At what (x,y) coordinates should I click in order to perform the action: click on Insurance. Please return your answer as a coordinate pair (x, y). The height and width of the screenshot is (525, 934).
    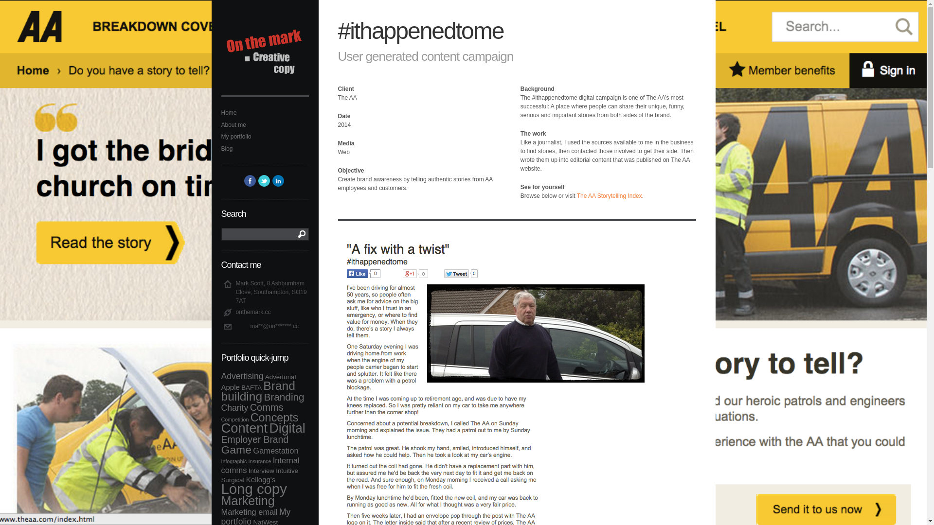
    Looking at the image, I should click on (260, 461).